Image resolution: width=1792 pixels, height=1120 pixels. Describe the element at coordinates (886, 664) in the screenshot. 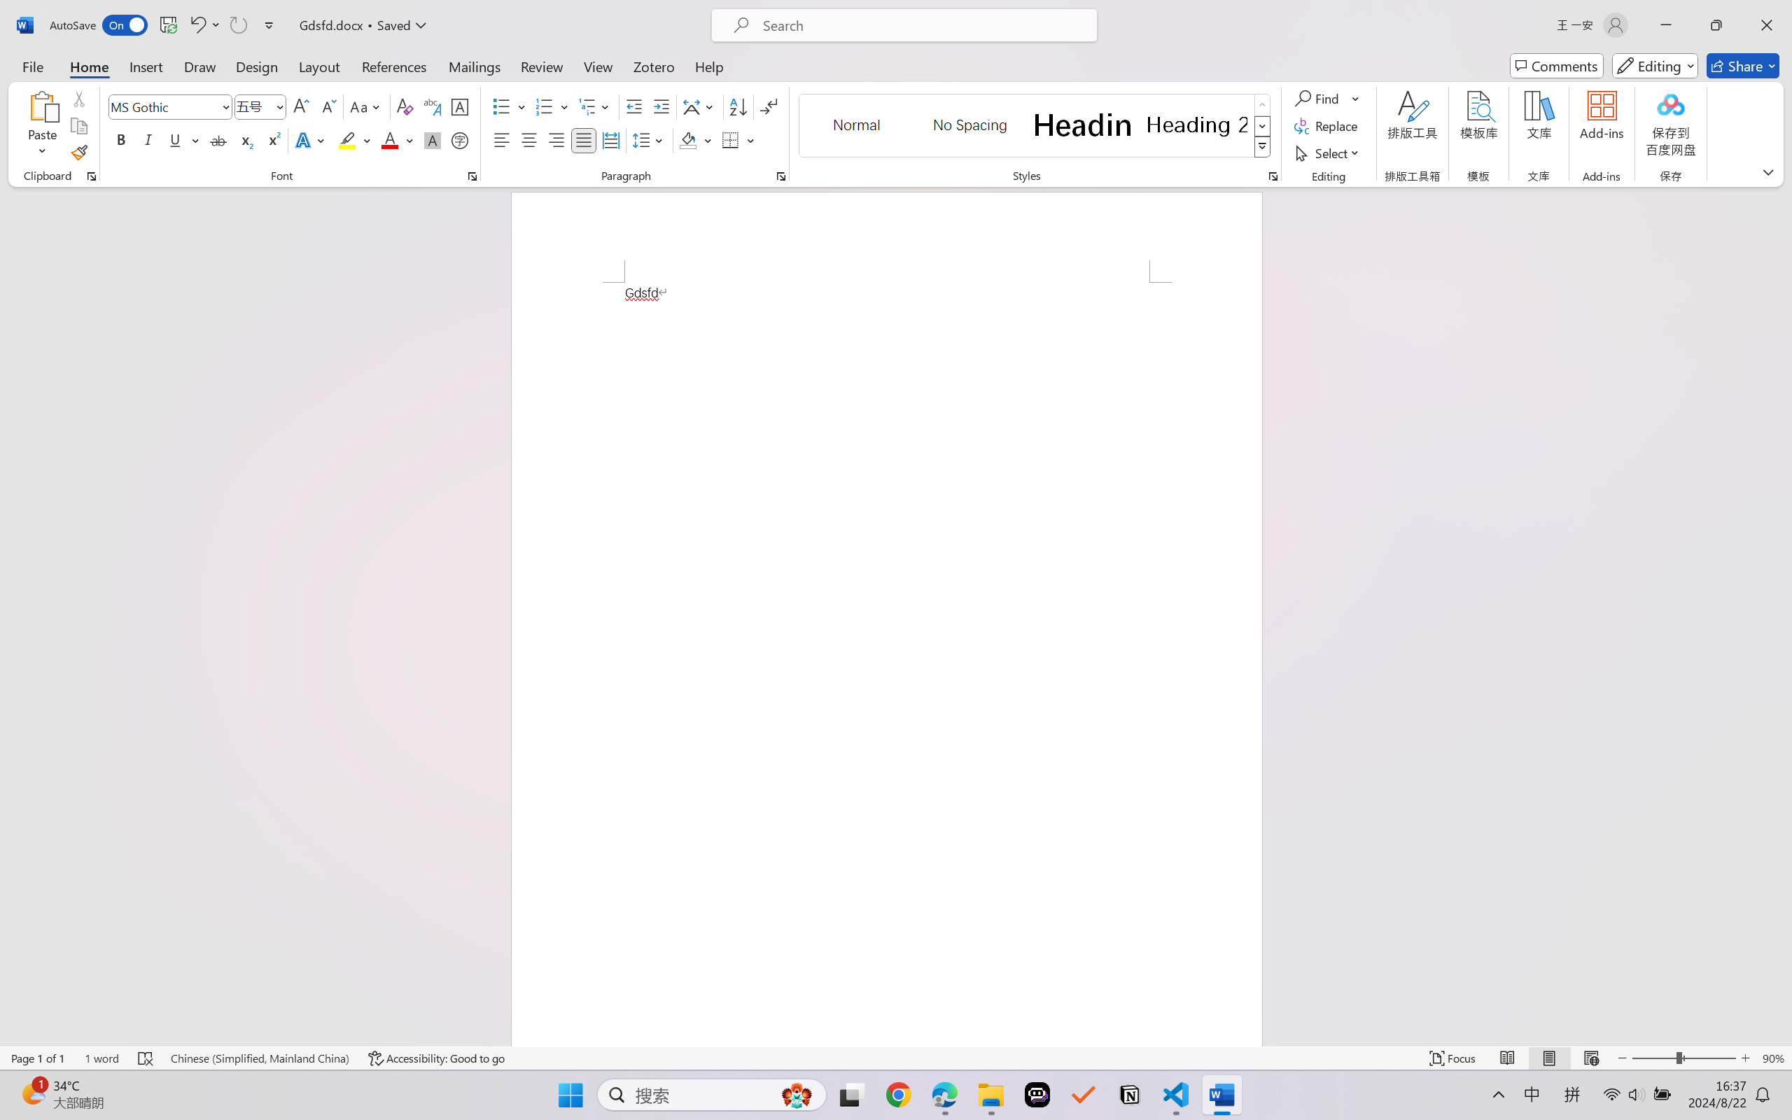

I see `Page 1 content` at that location.